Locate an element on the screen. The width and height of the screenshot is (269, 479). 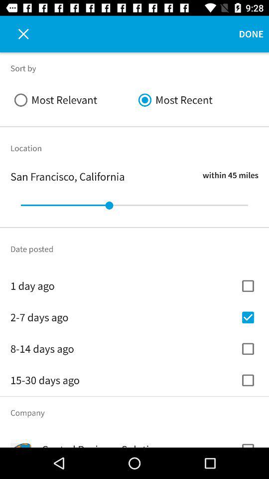
choose the most relevant icon is located at coordinates (73, 100).